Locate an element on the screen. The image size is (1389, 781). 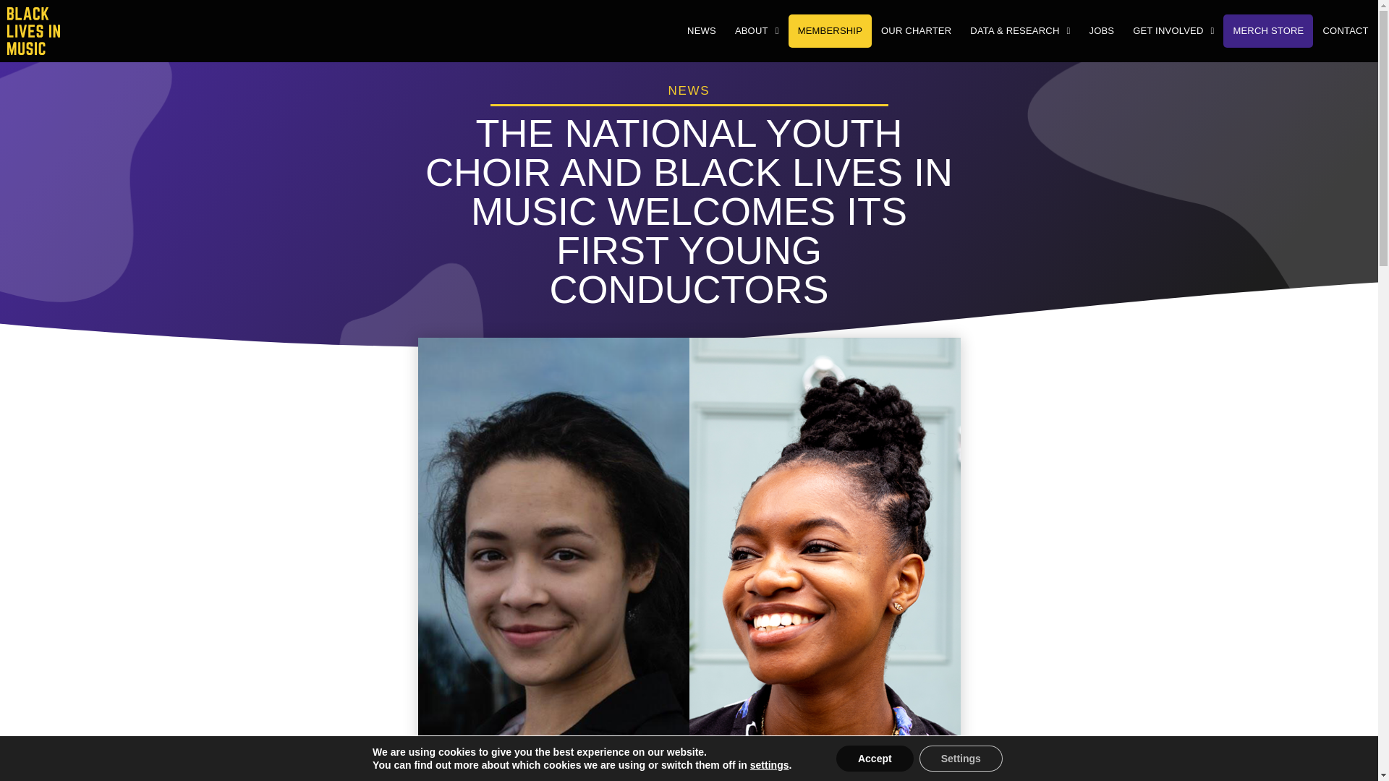
CONTACT is located at coordinates (1345, 30).